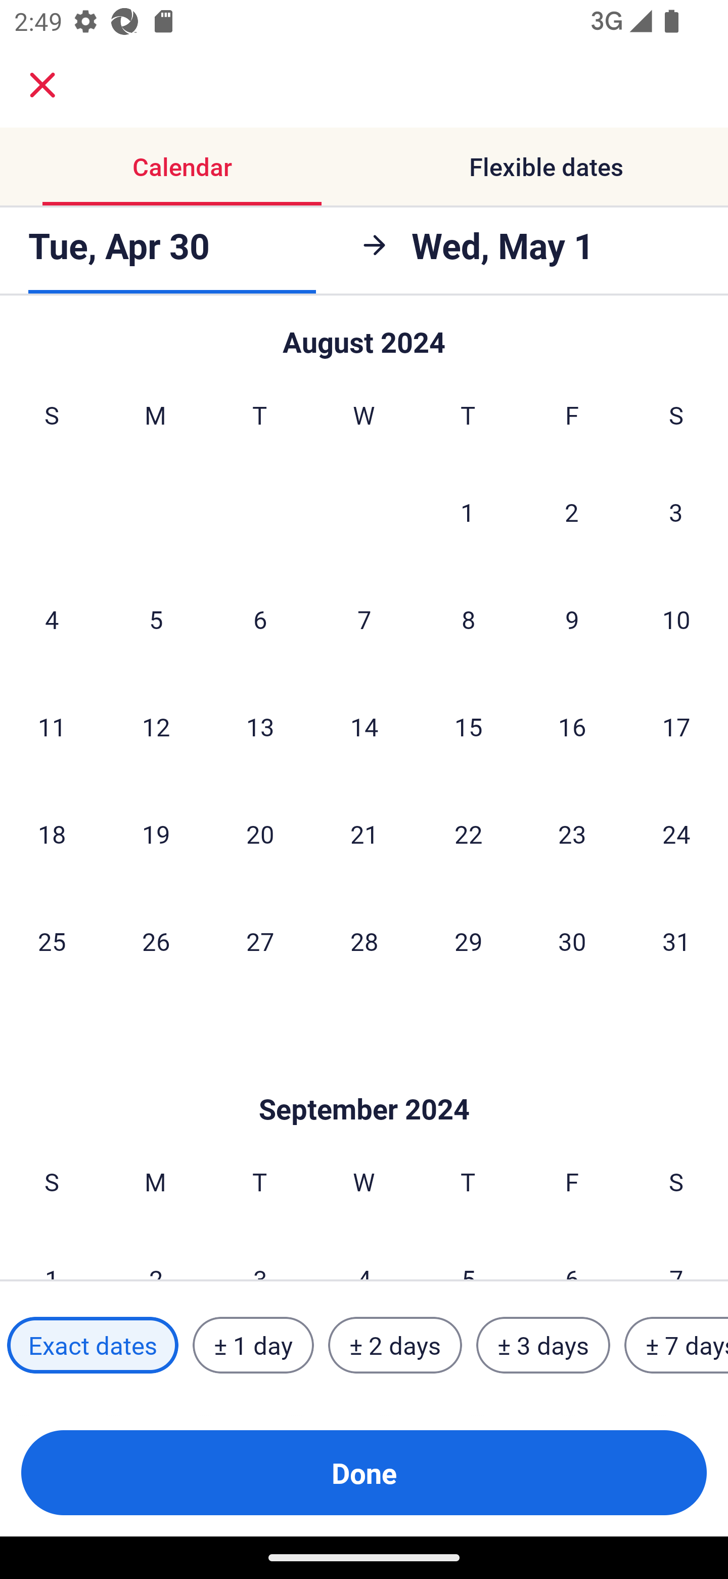  What do you see at coordinates (364, 1078) in the screenshot?
I see `Skip to Done` at bounding box center [364, 1078].